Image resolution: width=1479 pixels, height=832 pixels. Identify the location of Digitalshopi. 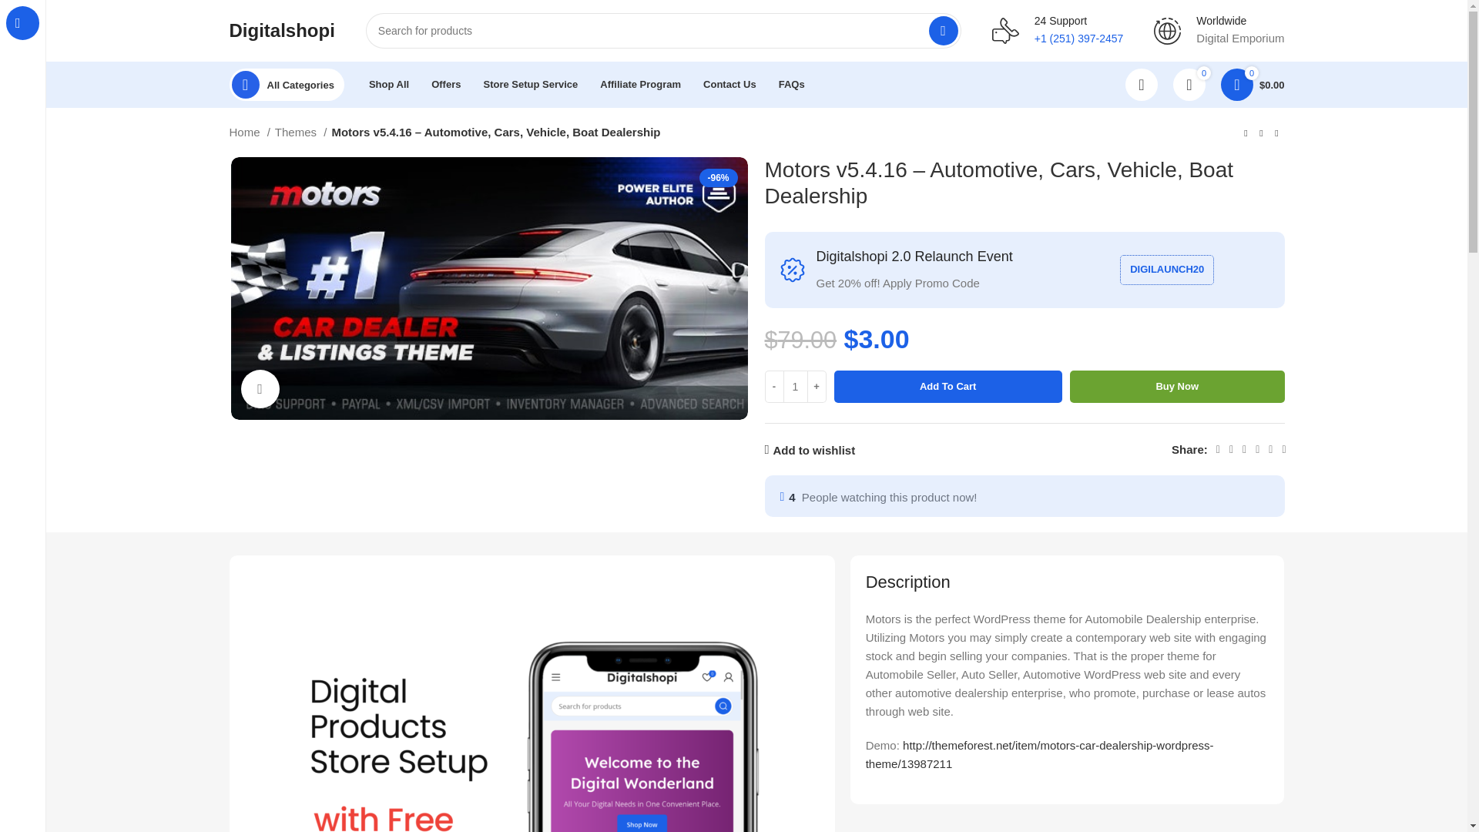
(282, 29).